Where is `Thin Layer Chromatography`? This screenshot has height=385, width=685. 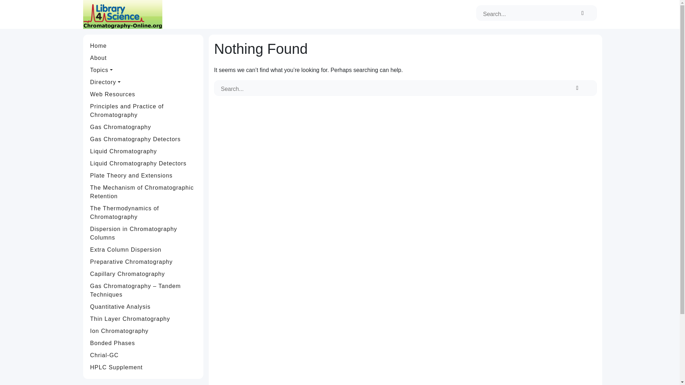 Thin Layer Chromatography is located at coordinates (143, 319).